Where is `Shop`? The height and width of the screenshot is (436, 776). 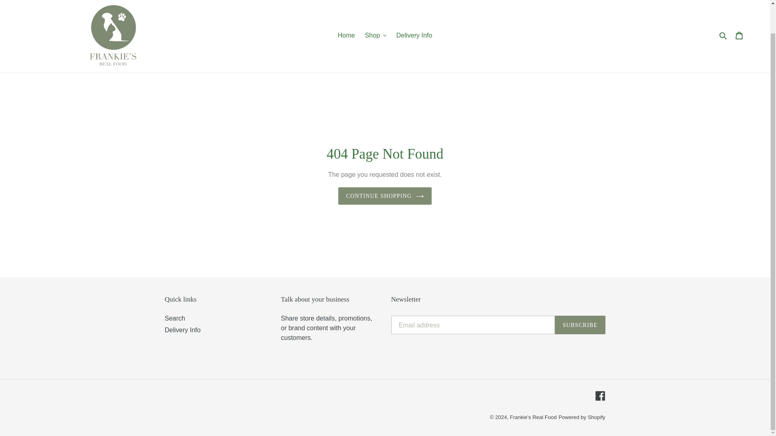 Shop is located at coordinates (375, 36).